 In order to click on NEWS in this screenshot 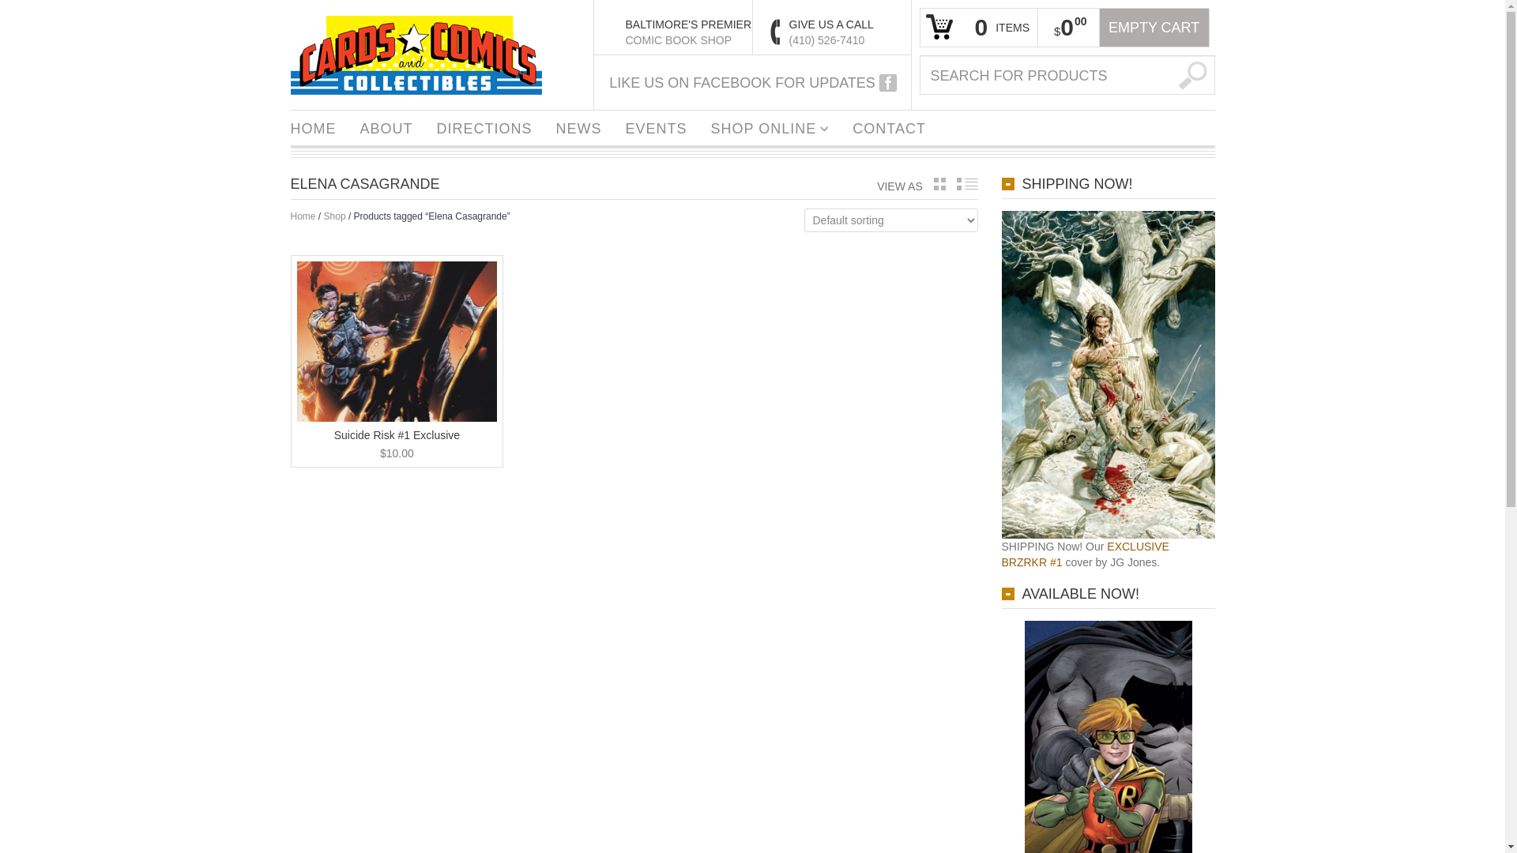, I will do `click(579, 126)`.